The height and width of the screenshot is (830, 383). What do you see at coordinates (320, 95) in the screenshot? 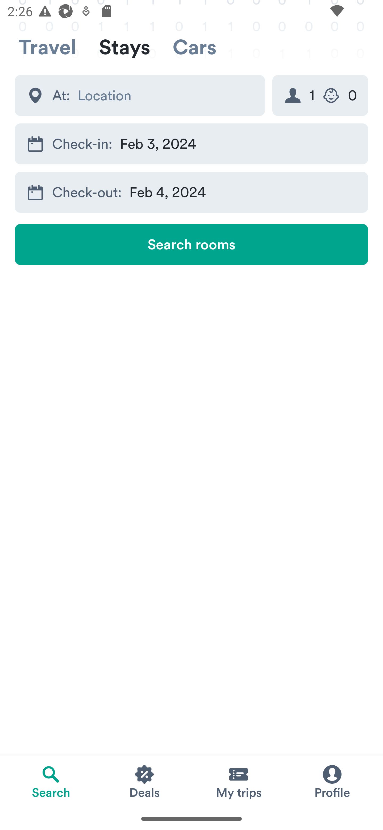
I see `1 0` at bounding box center [320, 95].